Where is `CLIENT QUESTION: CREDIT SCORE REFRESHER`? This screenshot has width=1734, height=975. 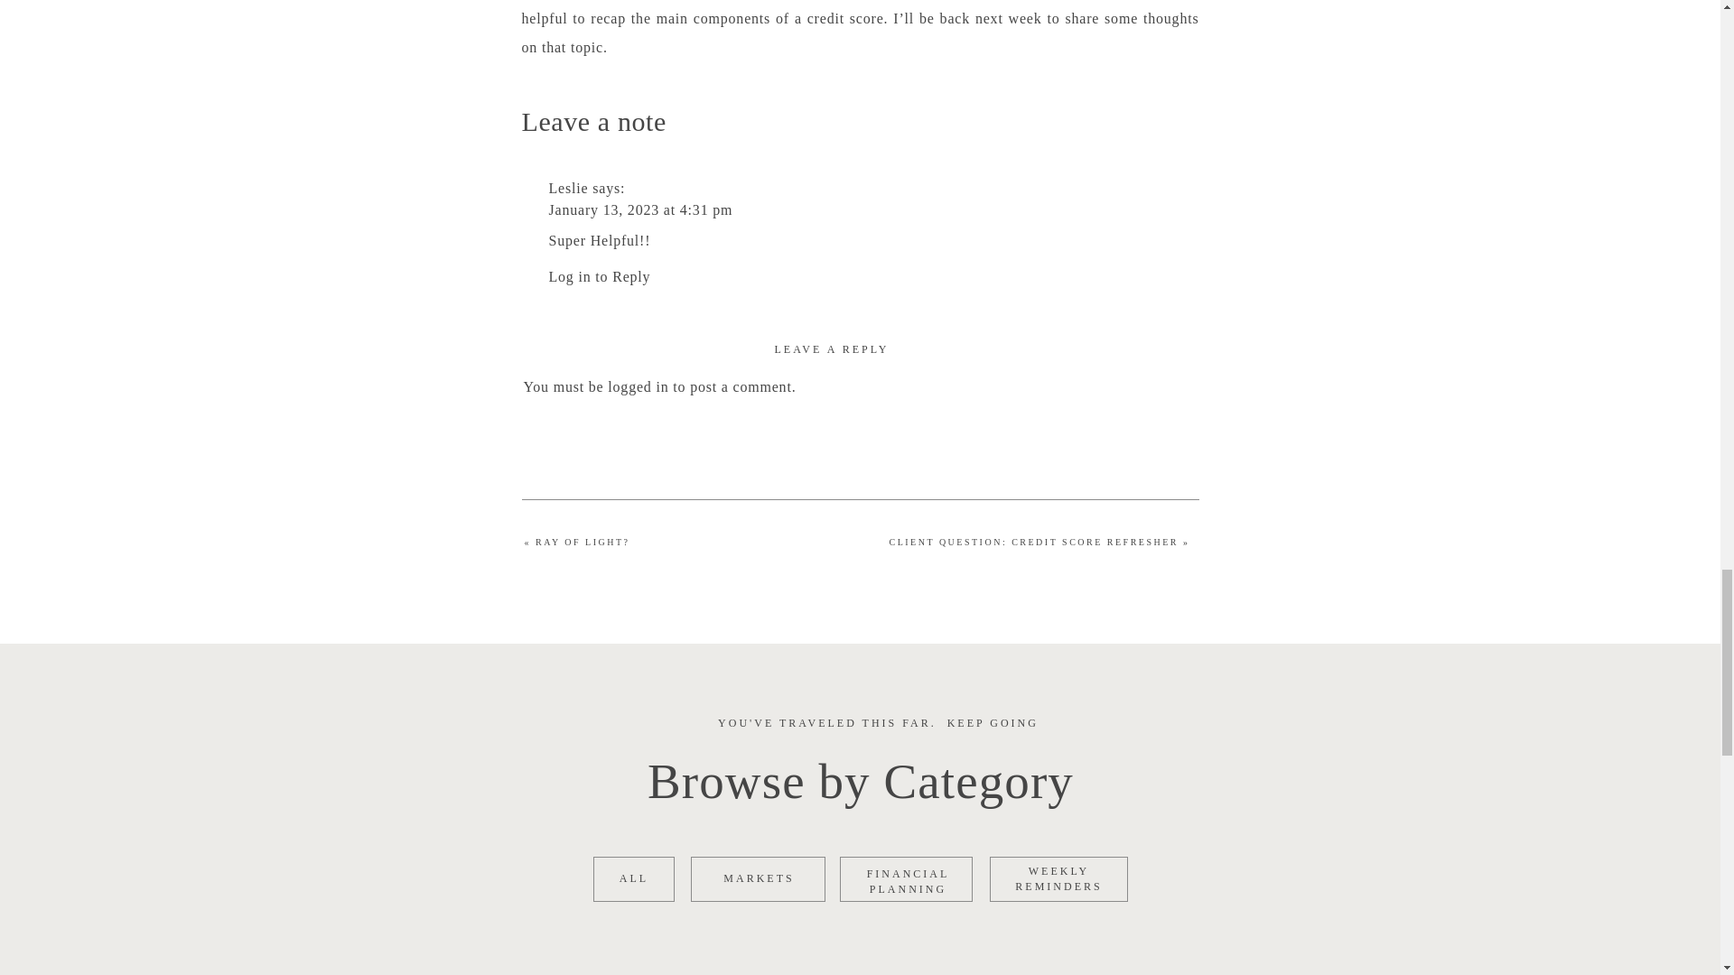
CLIENT QUESTION: CREDIT SCORE REFRESHER is located at coordinates (1033, 542).